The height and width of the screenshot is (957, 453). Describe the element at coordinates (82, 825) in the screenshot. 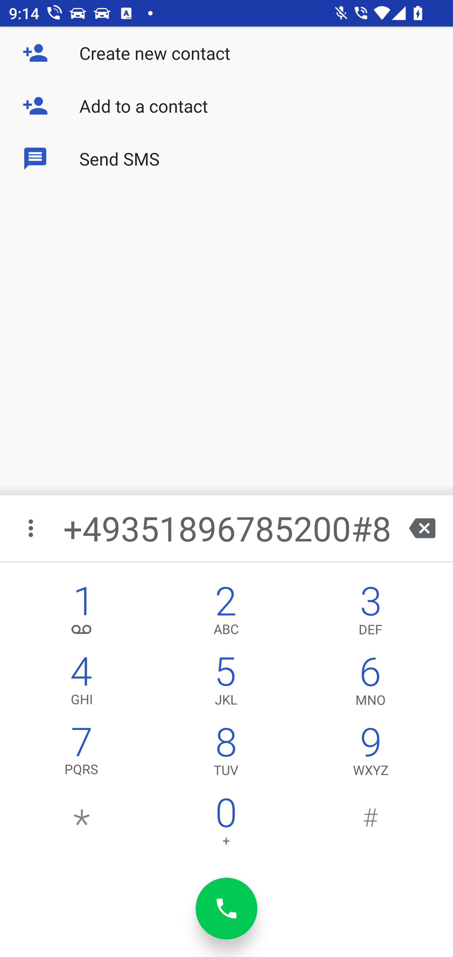

I see `*` at that location.